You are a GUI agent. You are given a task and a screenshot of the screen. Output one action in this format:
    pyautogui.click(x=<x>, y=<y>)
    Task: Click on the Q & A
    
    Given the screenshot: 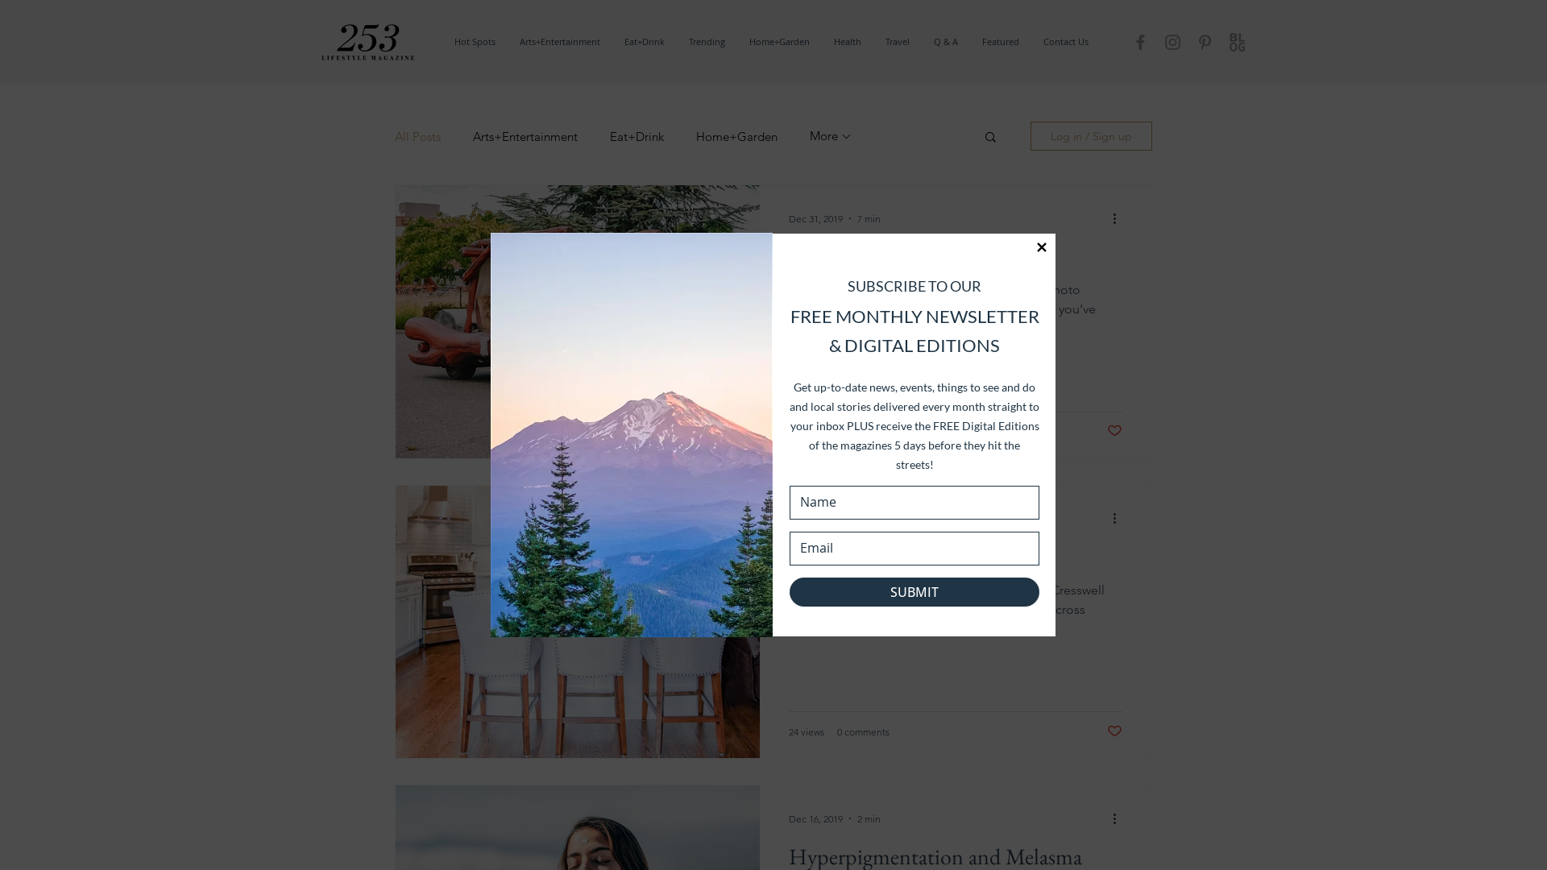 What is the action you would take?
    pyautogui.click(x=946, y=42)
    